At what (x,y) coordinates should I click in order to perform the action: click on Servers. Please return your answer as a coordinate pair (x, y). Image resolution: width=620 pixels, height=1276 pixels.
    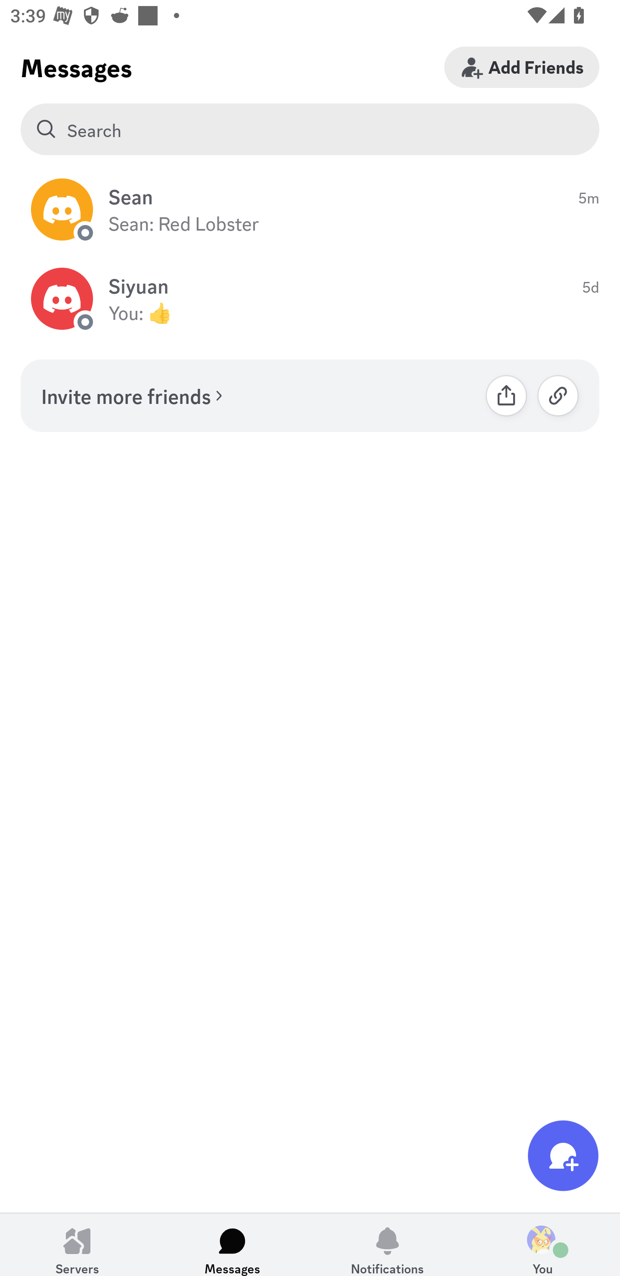
    Looking at the image, I should click on (77, 1245).